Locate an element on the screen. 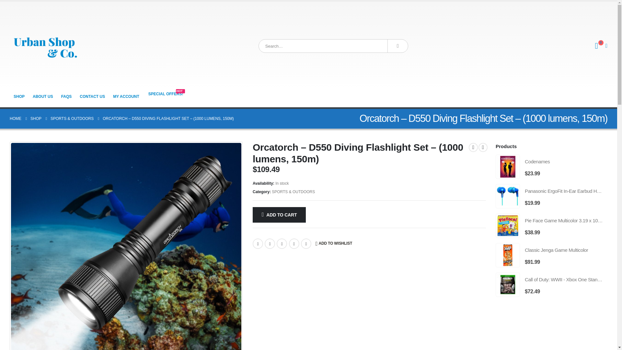 The width and height of the screenshot is (622, 350). FAQS is located at coordinates (66, 96).